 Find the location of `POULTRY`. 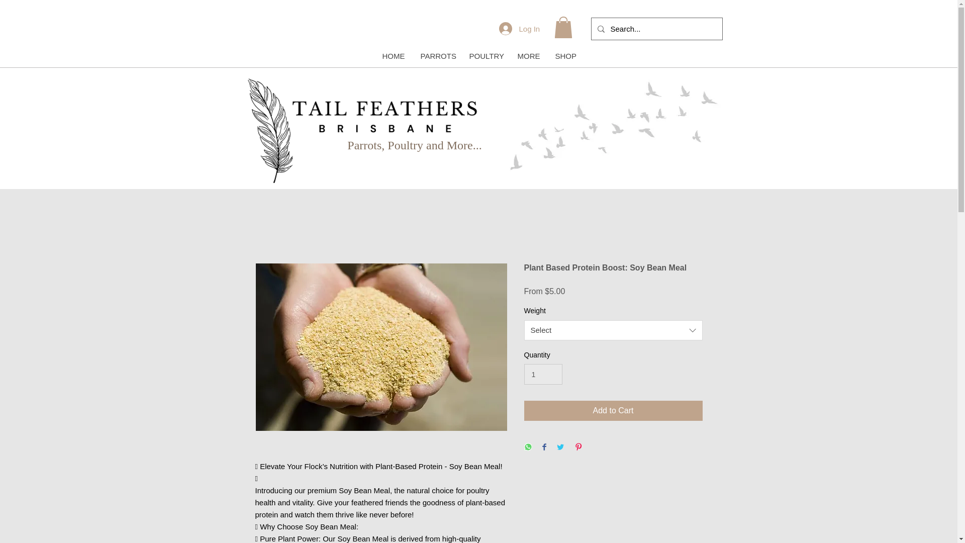

POULTRY is located at coordinates (485, 56).